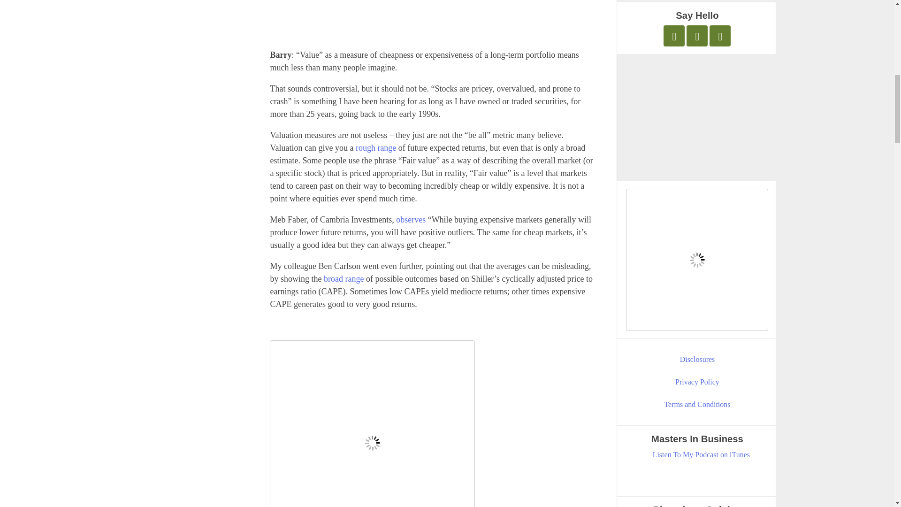 The height and width of the screenshot is (507, 901). What do you see at coordinates (701, 454) in the screenshot?
I see `Listen To My Podcast on iTunes` at bounding box center [701, 454].